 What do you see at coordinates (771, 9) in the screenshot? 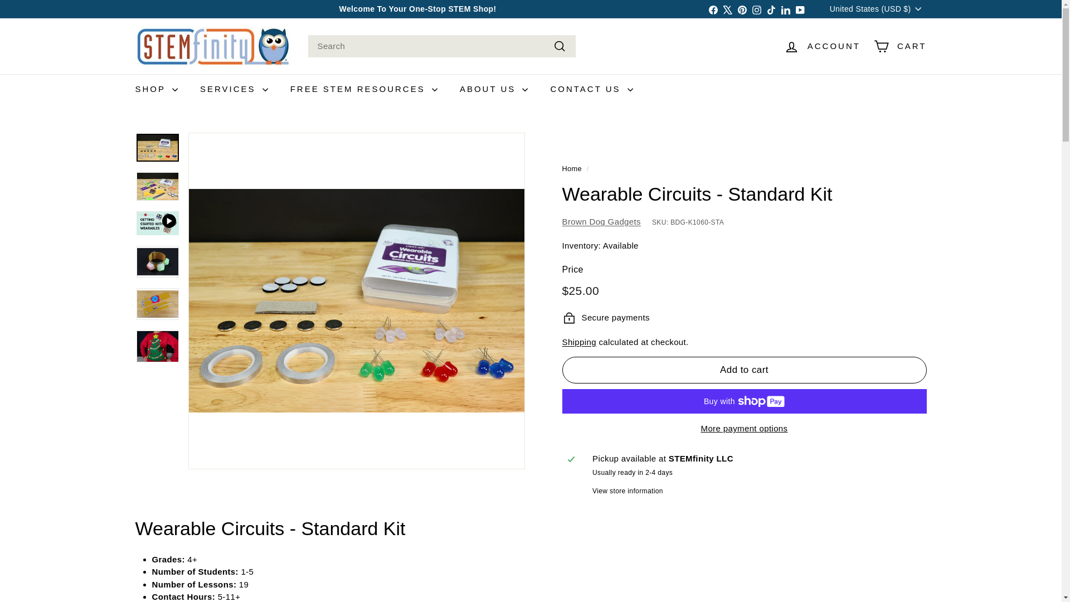
I see `TikTok` at bounding box center [771, 9].